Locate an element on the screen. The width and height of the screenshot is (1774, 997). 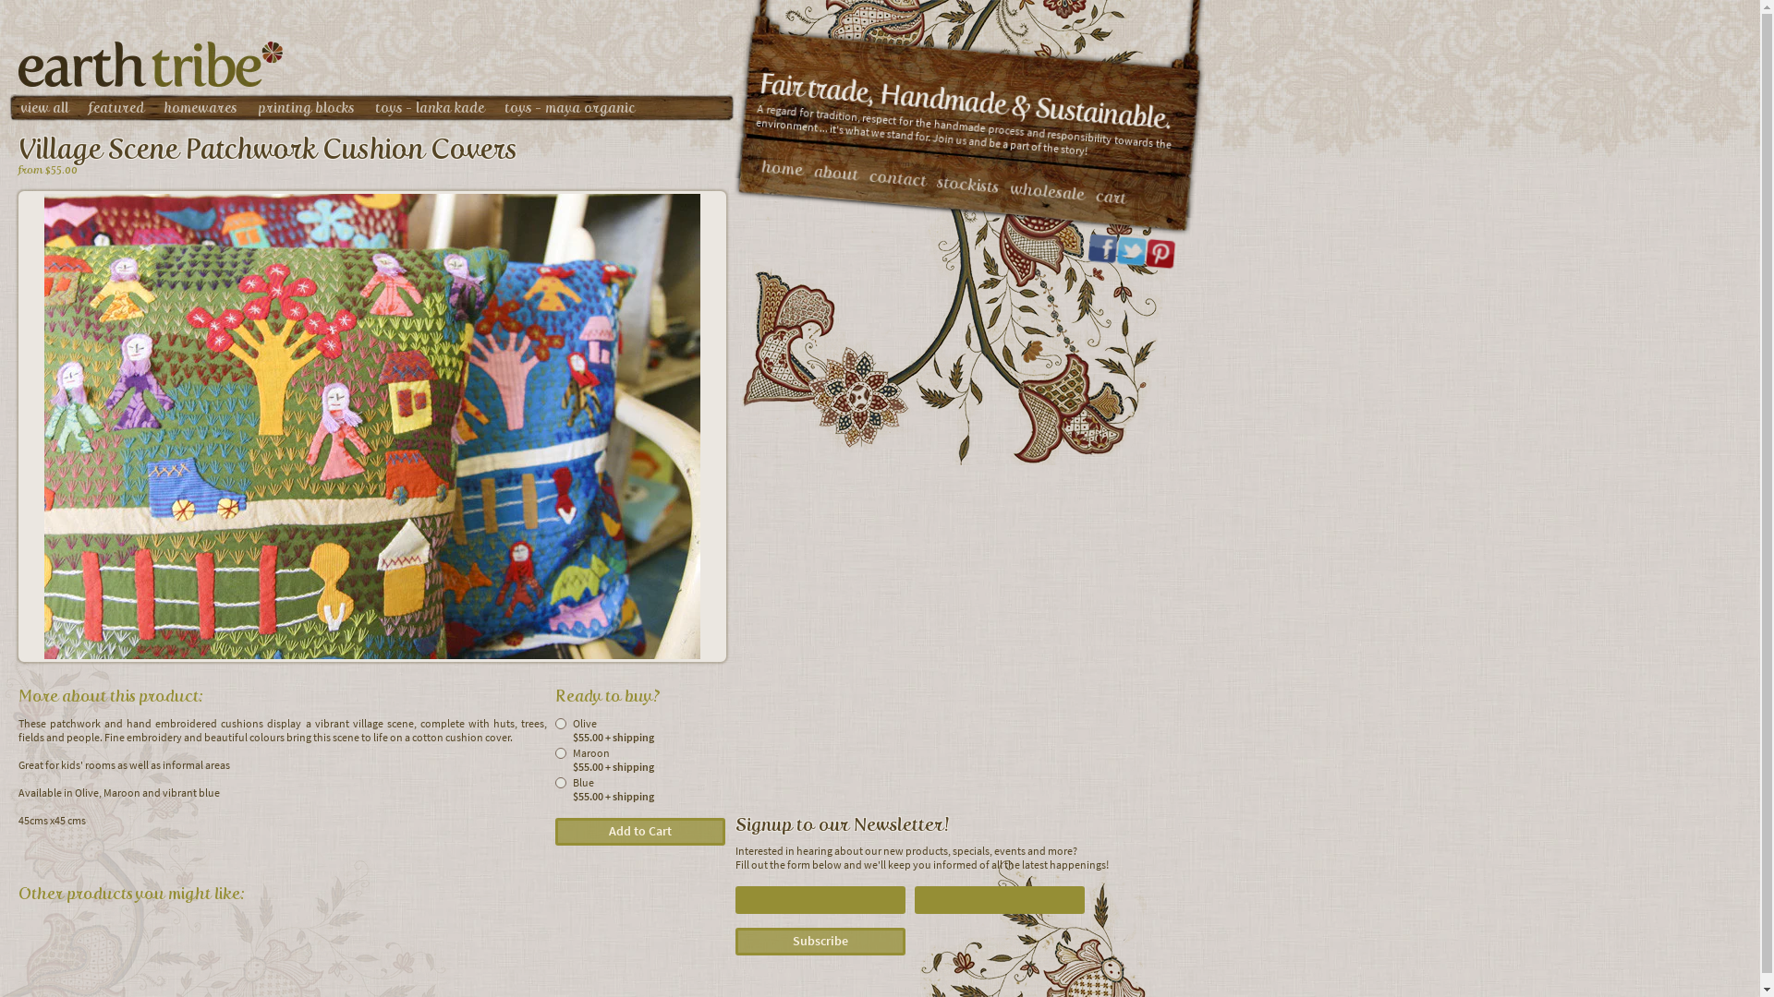
cart is located at coordinates (1111, 196).